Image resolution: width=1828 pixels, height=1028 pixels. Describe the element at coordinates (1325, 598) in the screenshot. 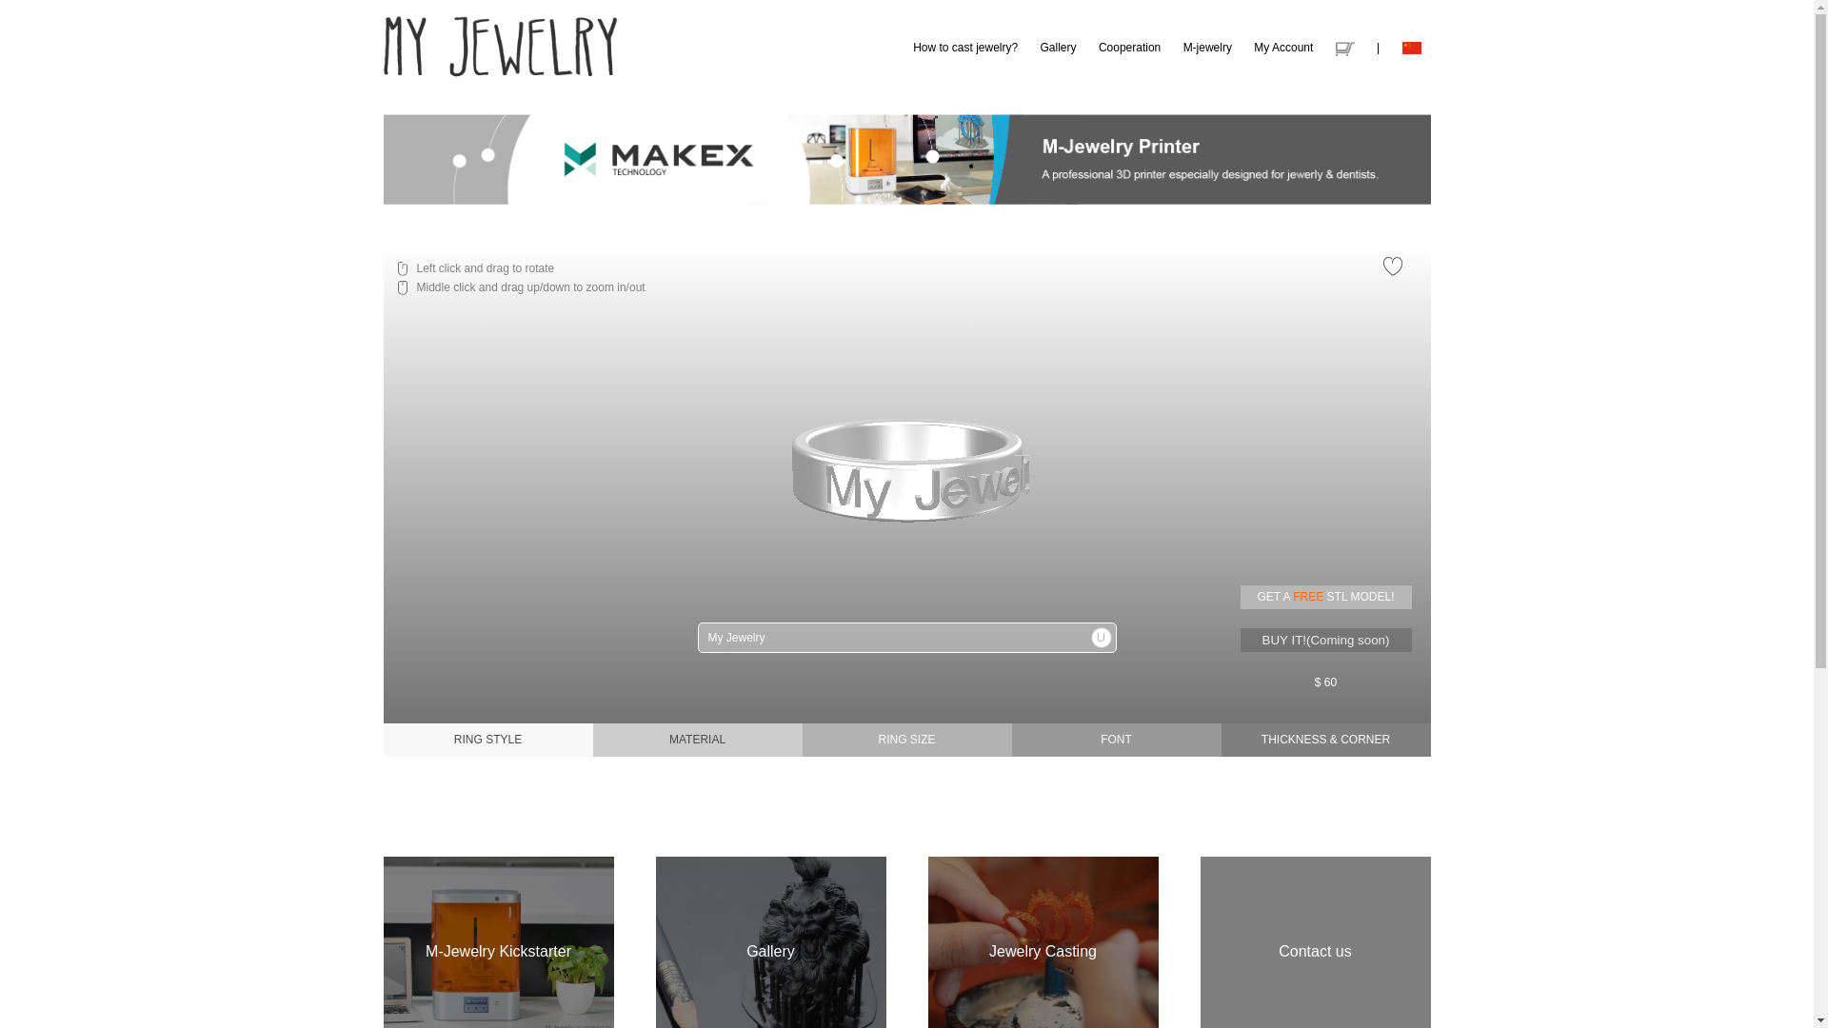

I see `GET A FREE STL MODEL!` at that location.